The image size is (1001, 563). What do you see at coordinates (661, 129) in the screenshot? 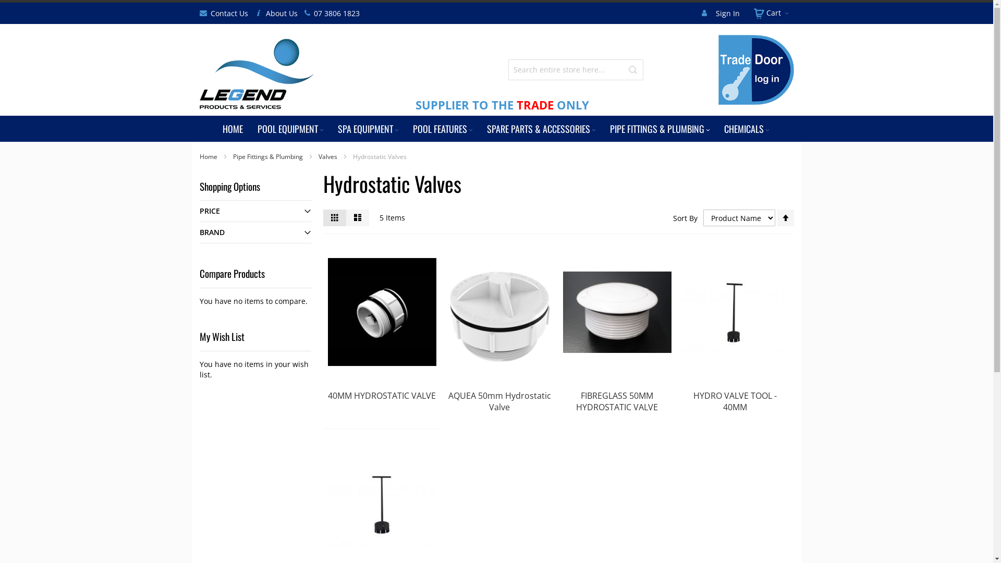
I see `PIPE FITTINGS & PLUMBING` at bounding box center [661, 129].